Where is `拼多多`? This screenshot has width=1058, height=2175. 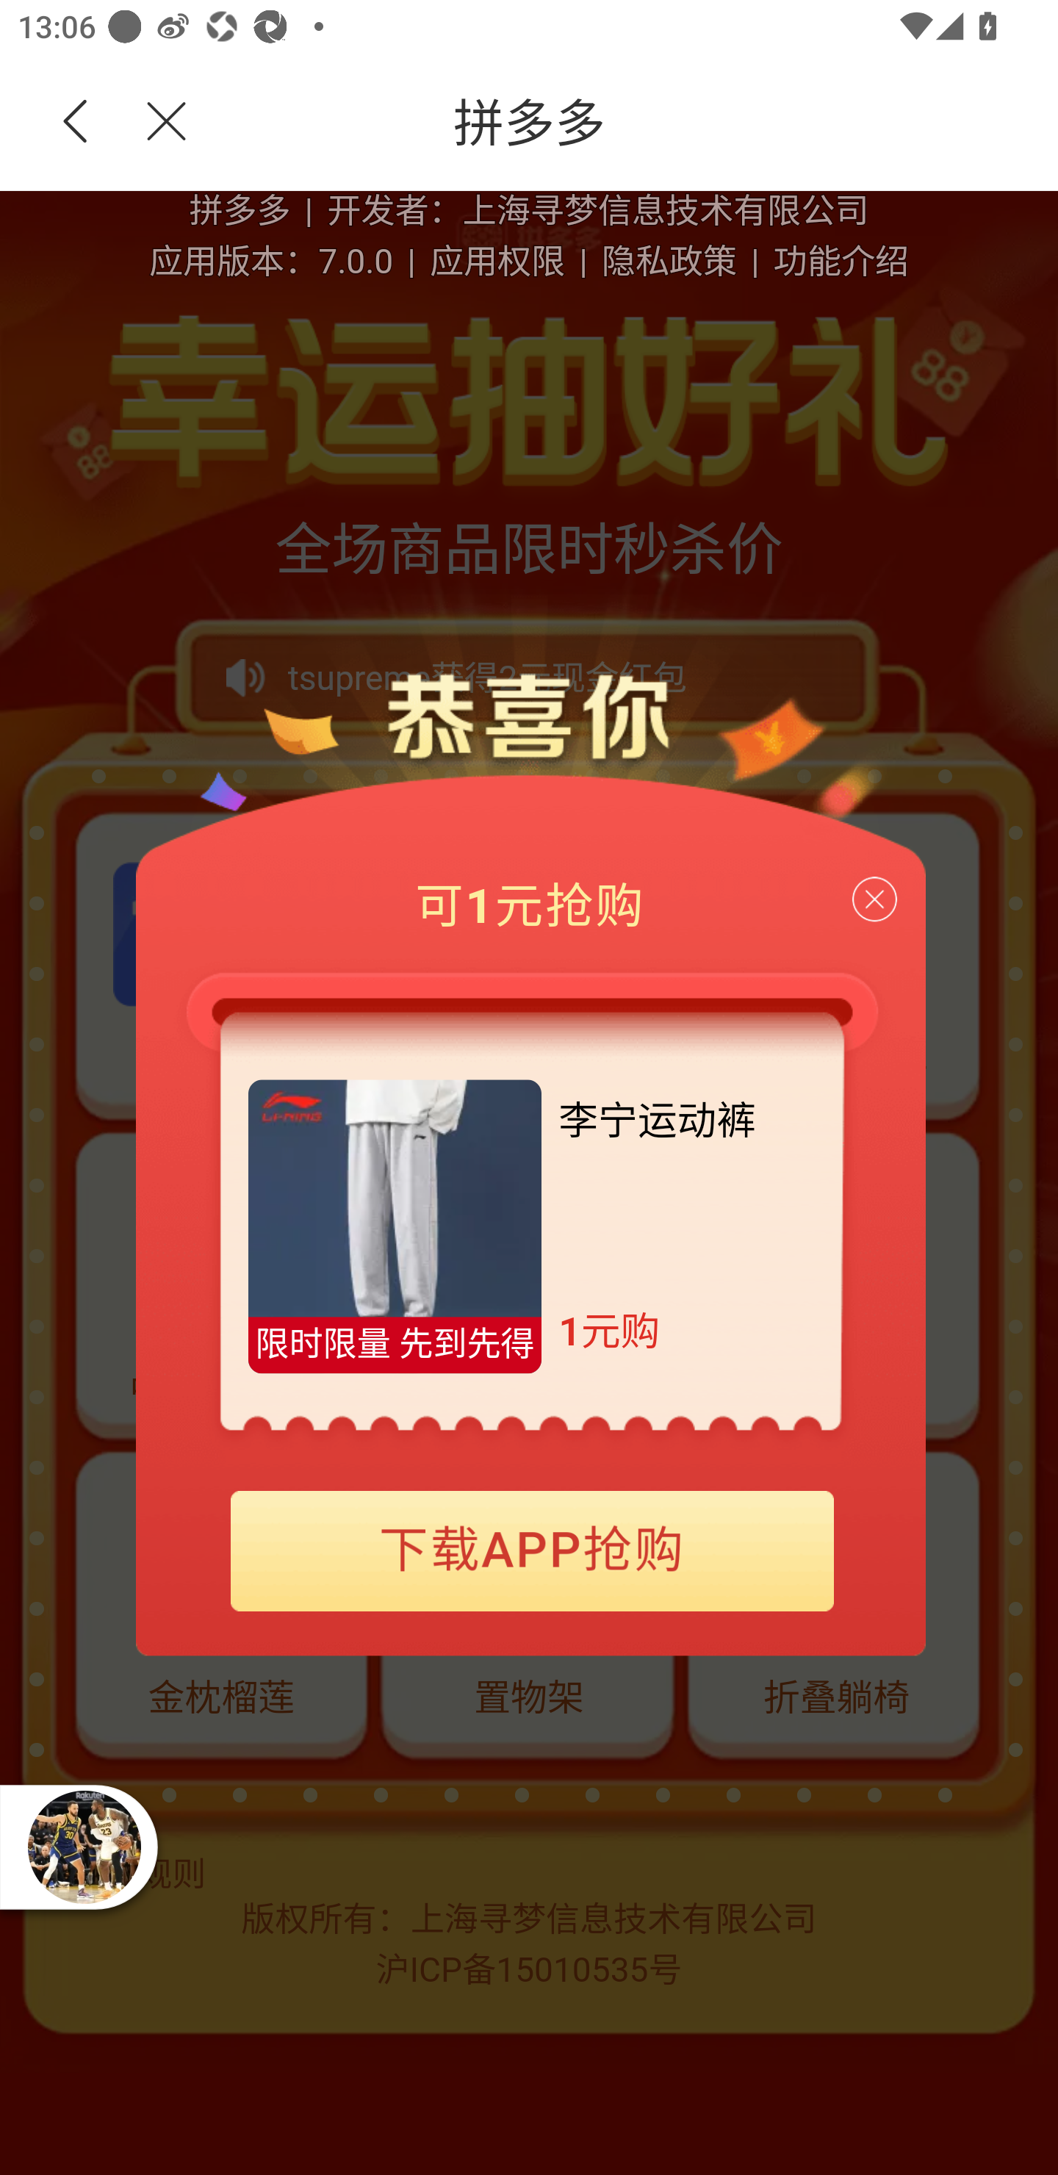
拼多多 is located at coordinates (626, 122).